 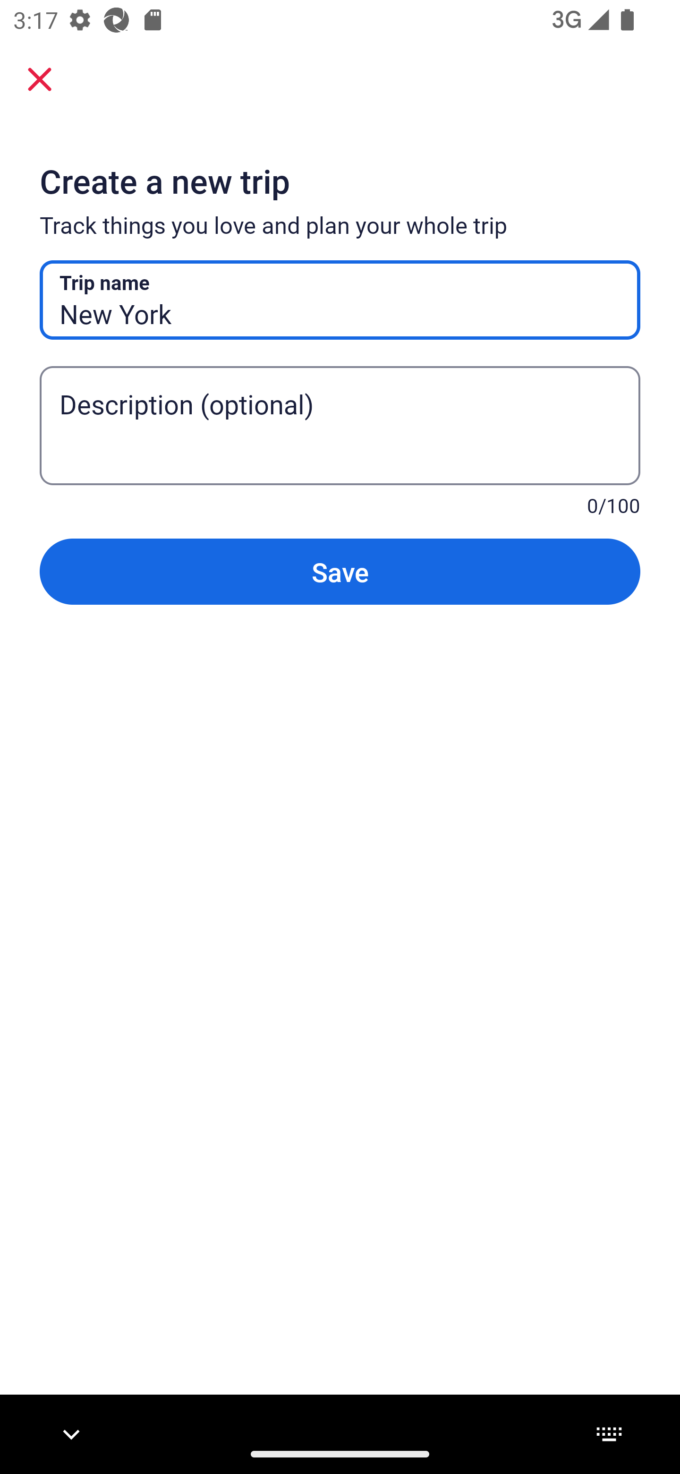 What do you see at coordinates (340, 571) in the screenshot?
I see `Save Button Save` at bounding box center [340, 571].